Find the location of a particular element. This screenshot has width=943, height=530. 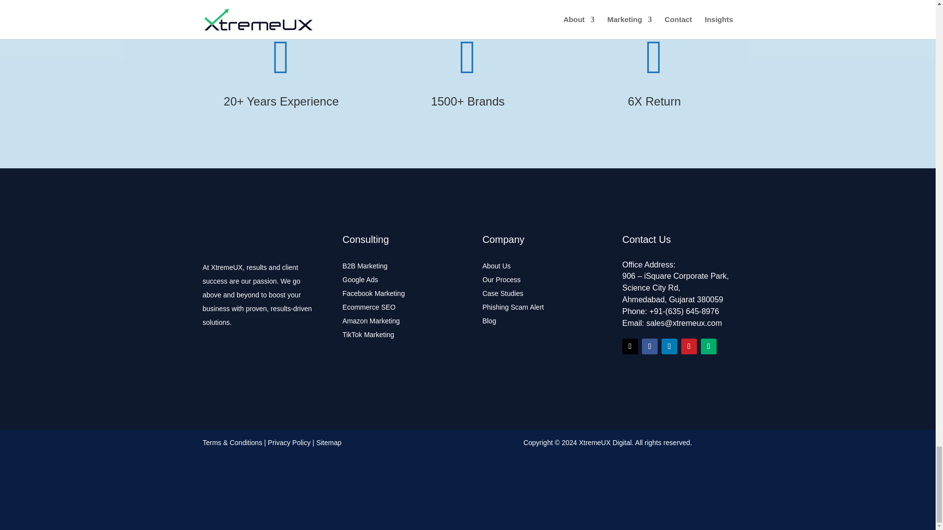

B2B Marketing is located at coordinates (364, 265).